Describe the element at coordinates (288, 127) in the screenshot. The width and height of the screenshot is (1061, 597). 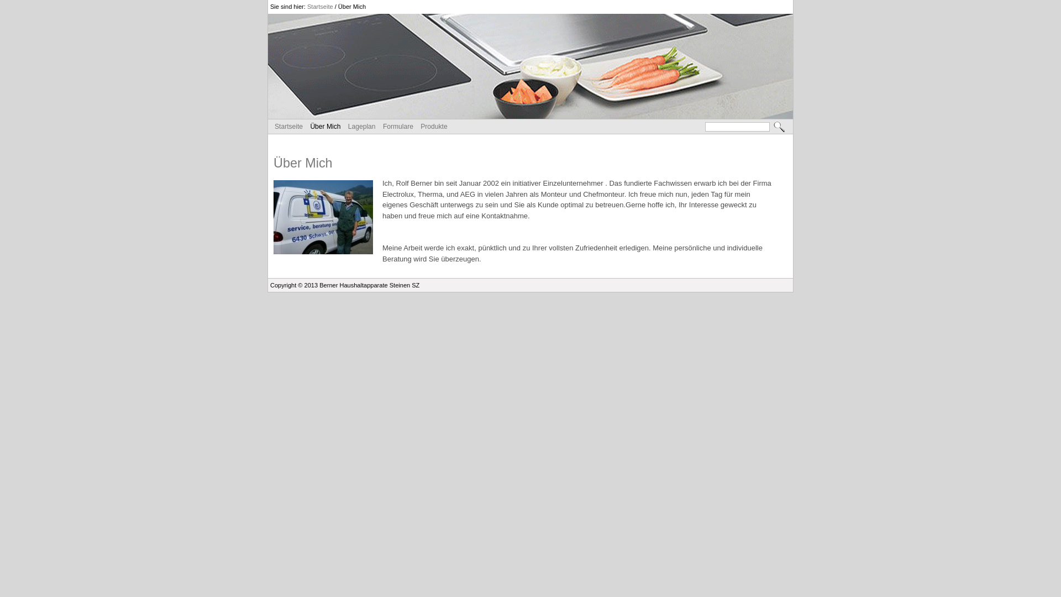
I see `Startseite` at that location.